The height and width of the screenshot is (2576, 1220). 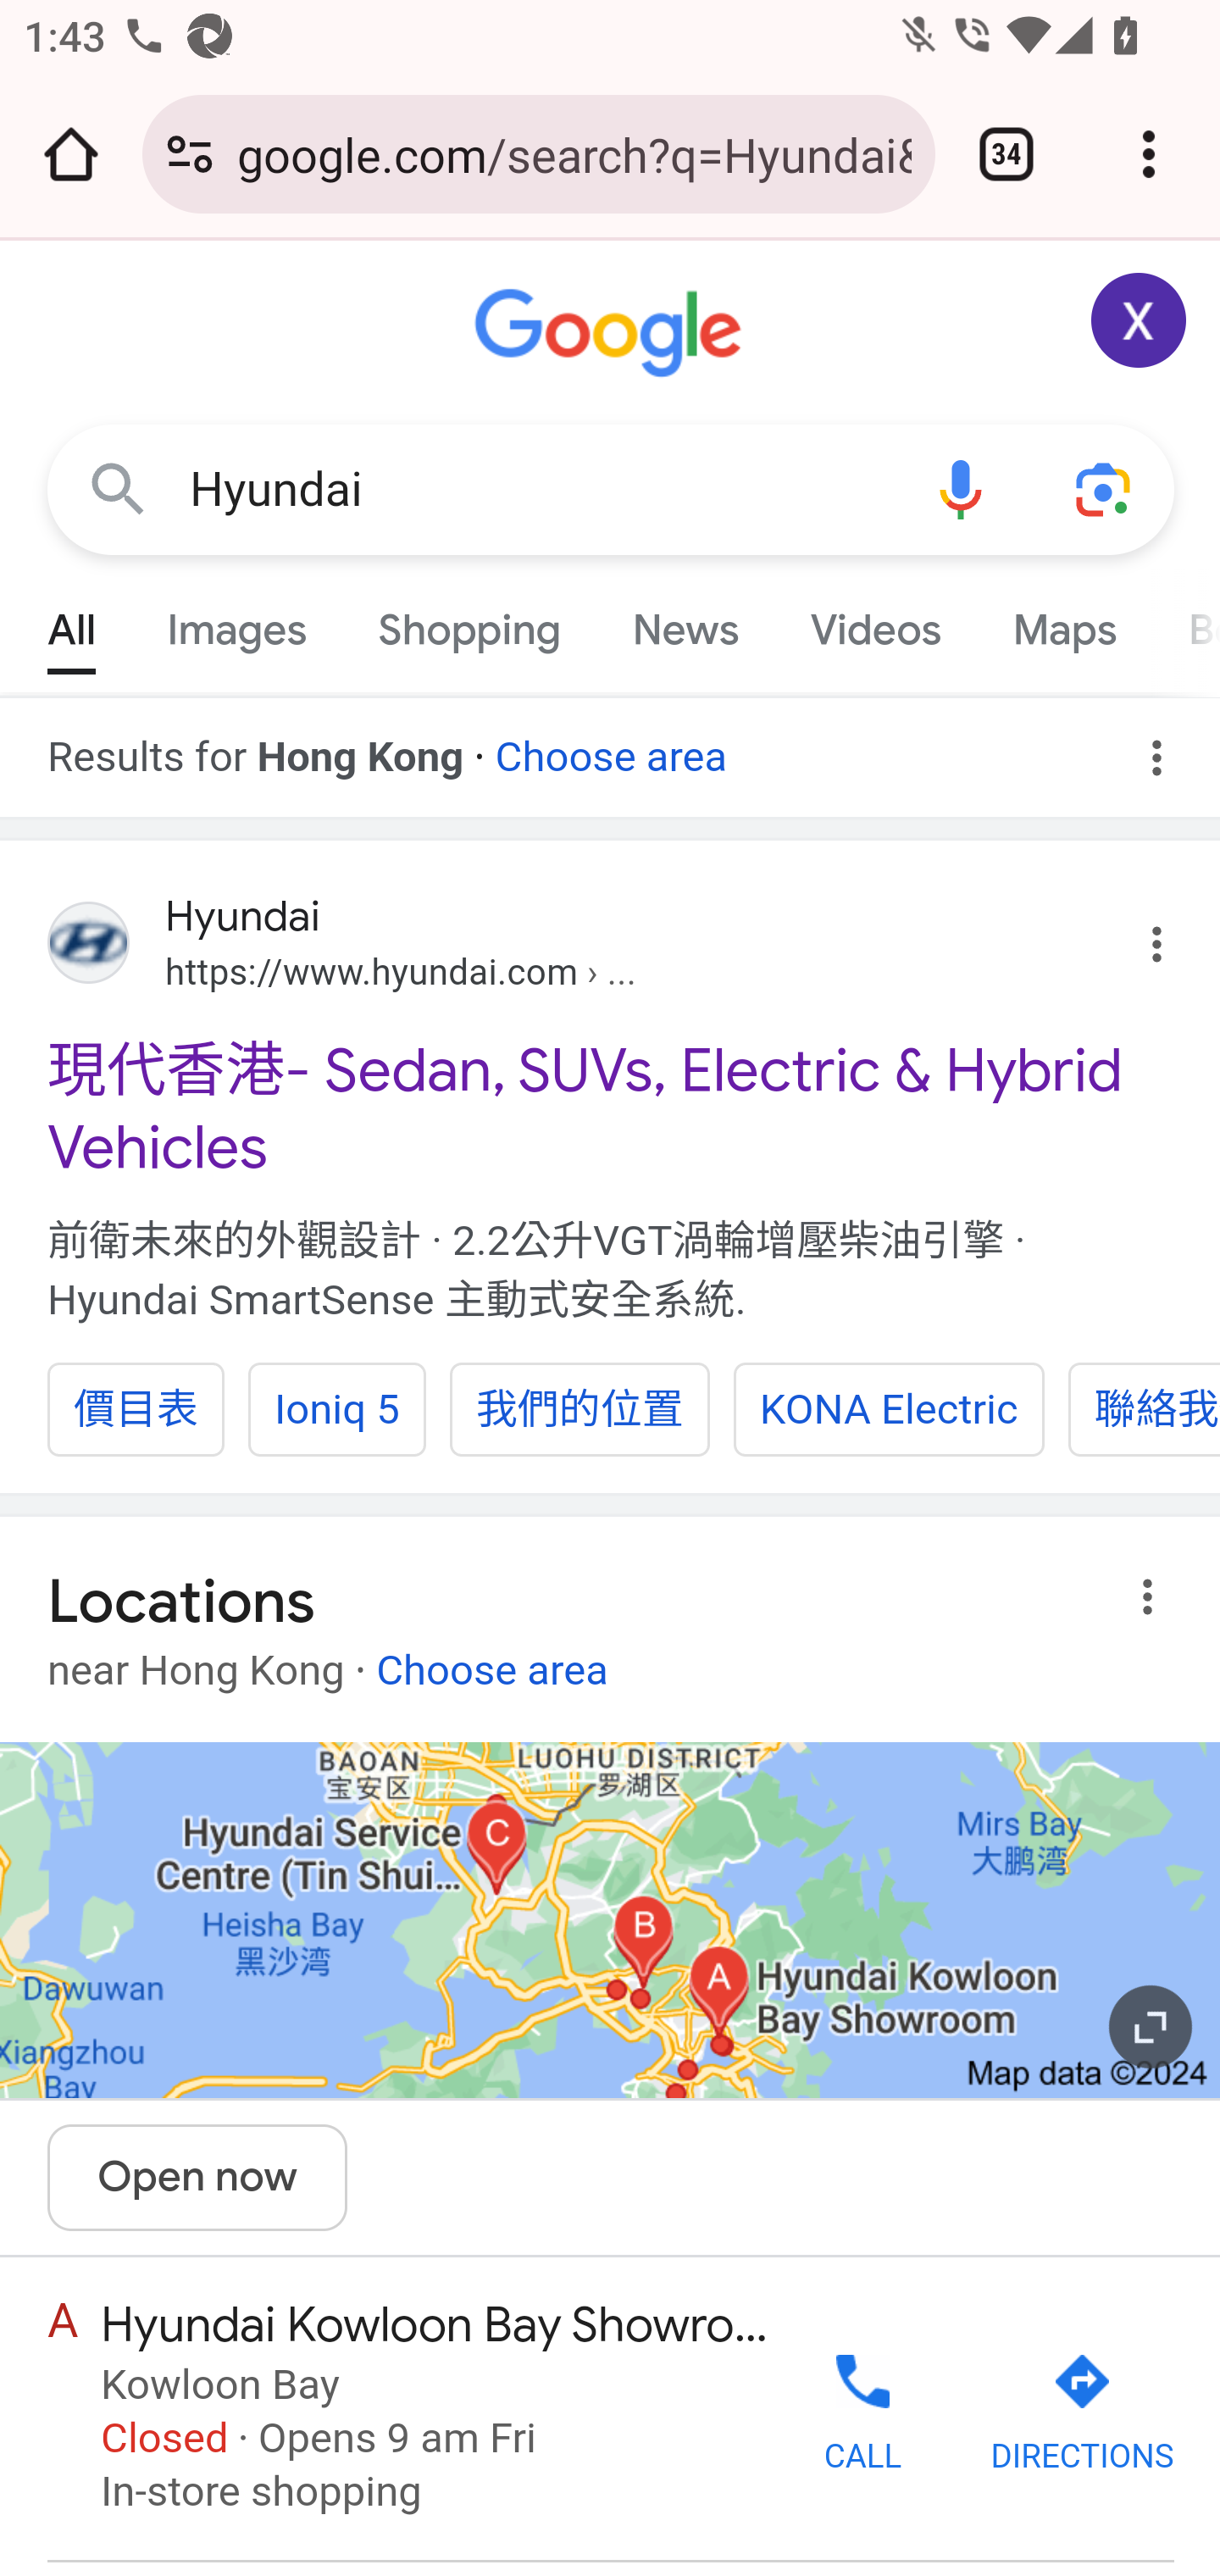 I want to click on Map of Hyundai, so click(x=610, y=1920).